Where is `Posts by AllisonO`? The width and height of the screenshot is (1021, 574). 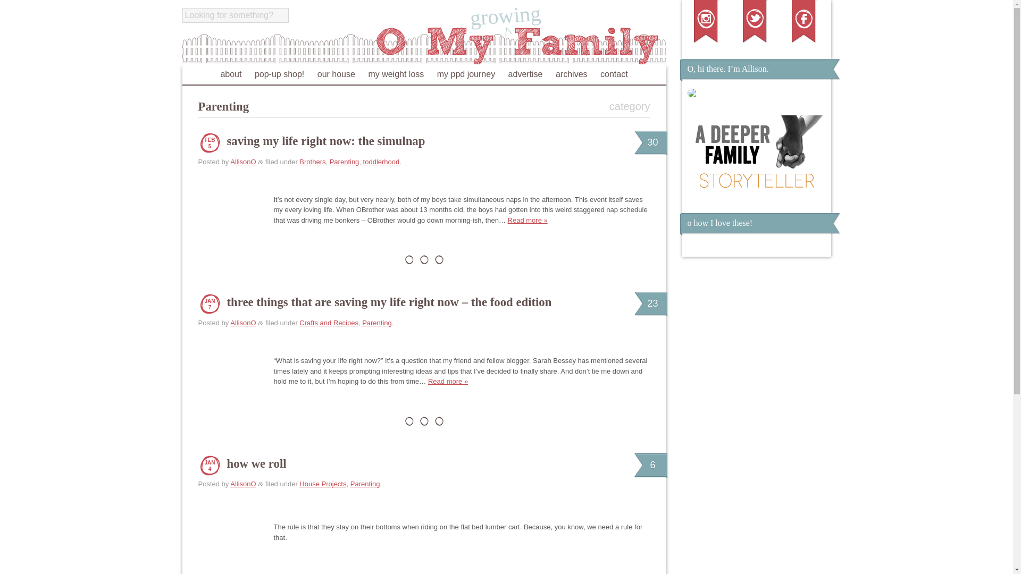
Posts by AllisonO is located at coordinates (243, 484).